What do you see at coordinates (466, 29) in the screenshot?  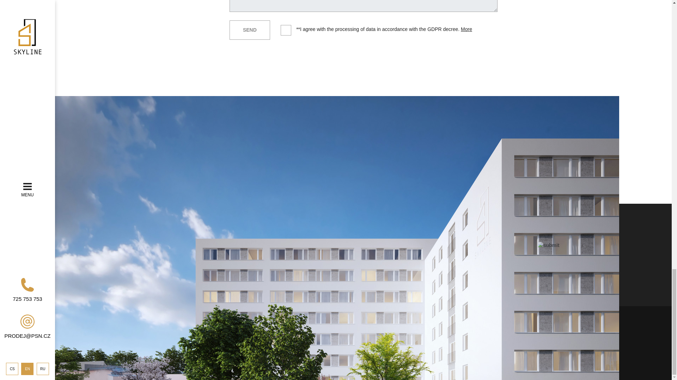 I see `More` at bounding box center [466, 29].